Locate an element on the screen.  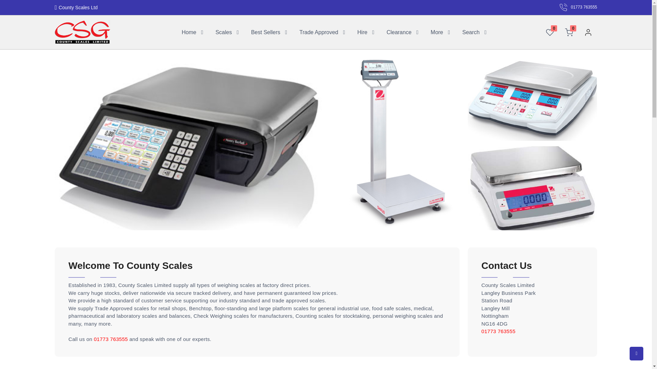
Search is located at coordinates (471, 32).